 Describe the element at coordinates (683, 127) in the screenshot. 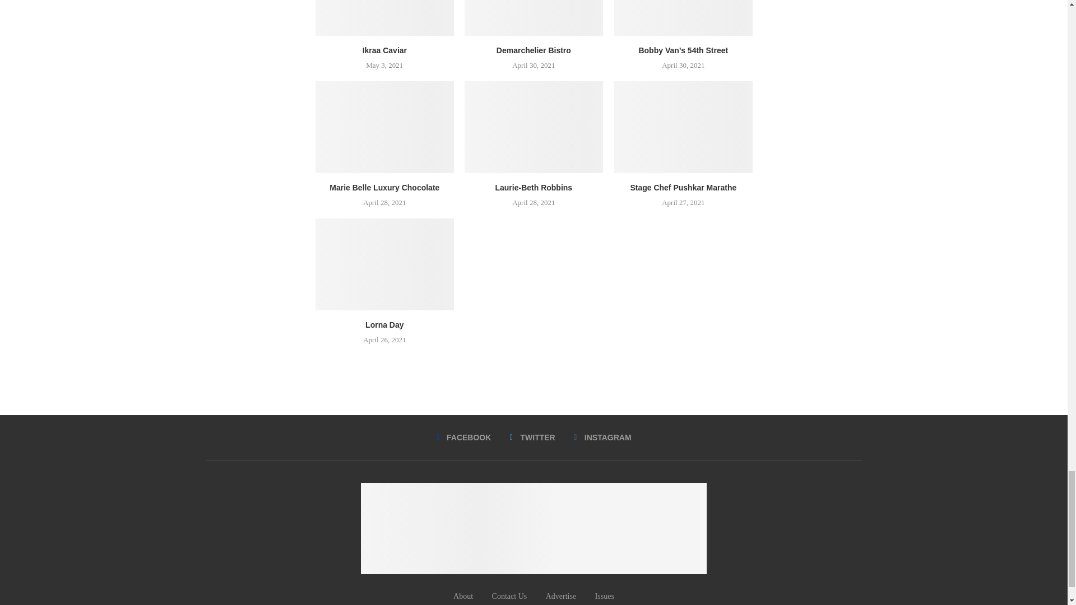

I see `Stage Chef Pushkar Marathe` at that location.